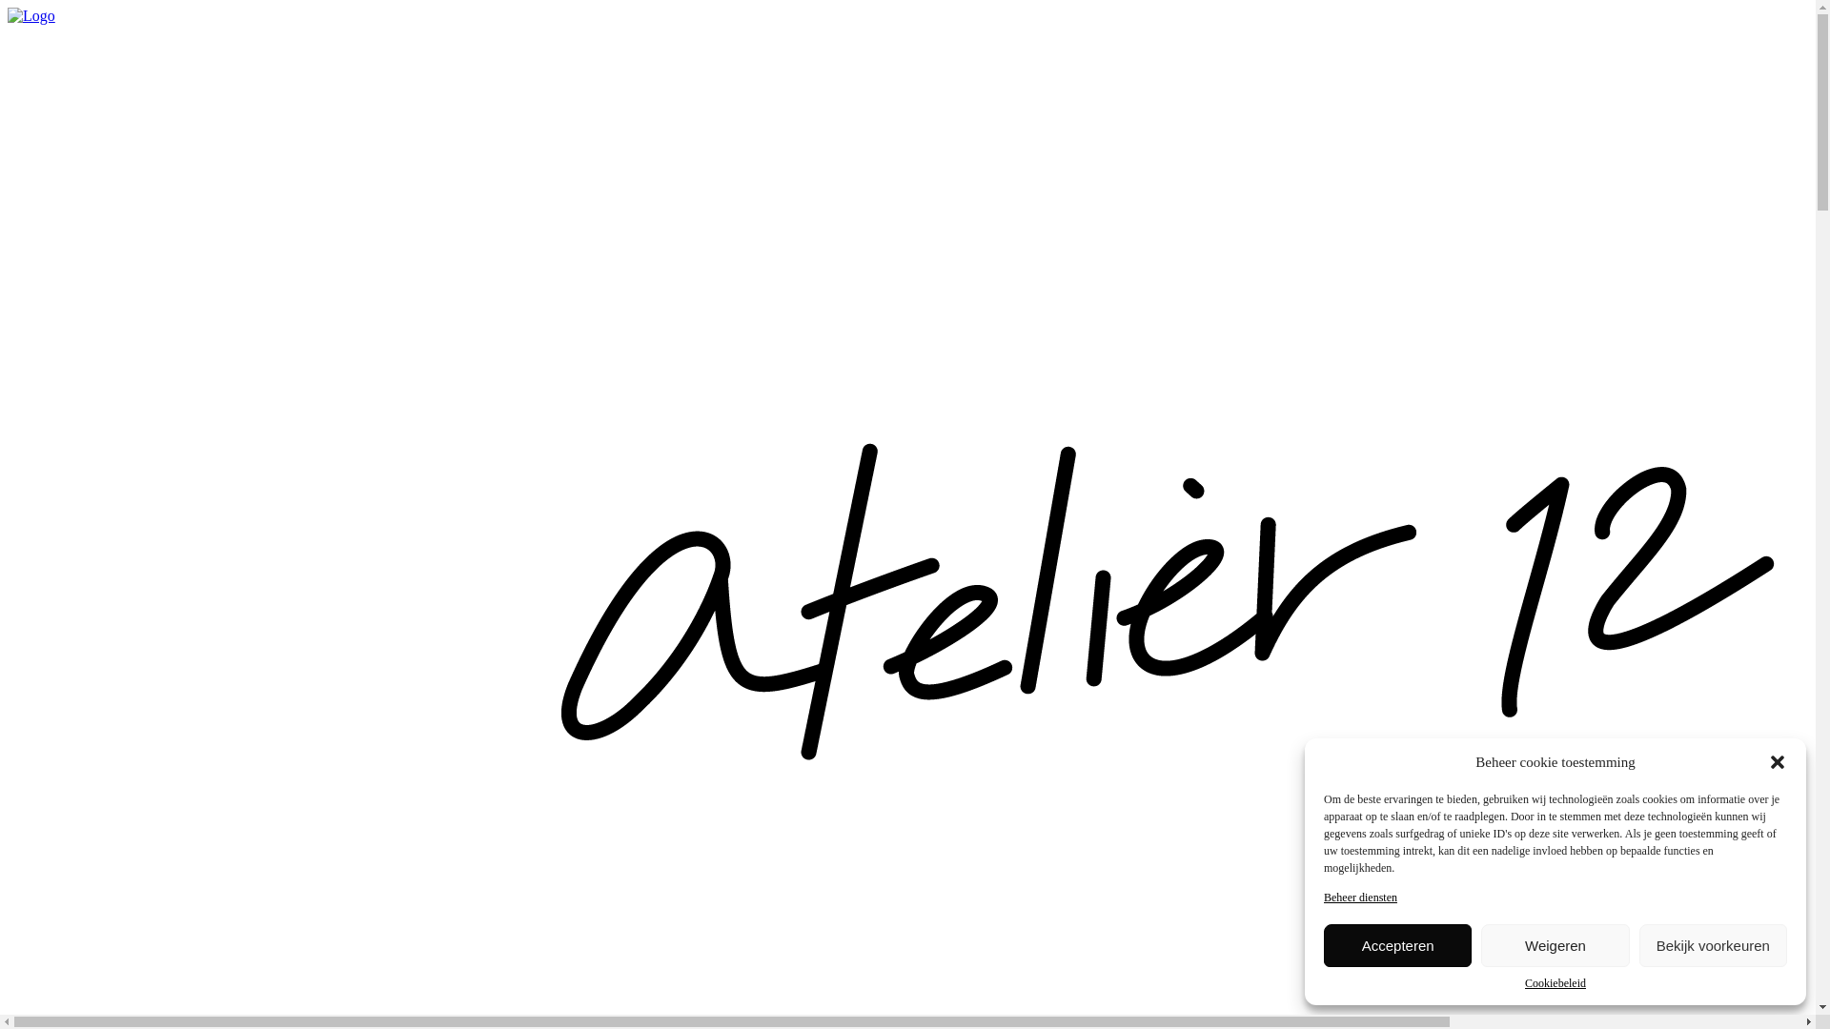  What do you see at coordinates (1555, 945) in the screenshot?
I see `Weigeren` at bounding box center [1555, 945].